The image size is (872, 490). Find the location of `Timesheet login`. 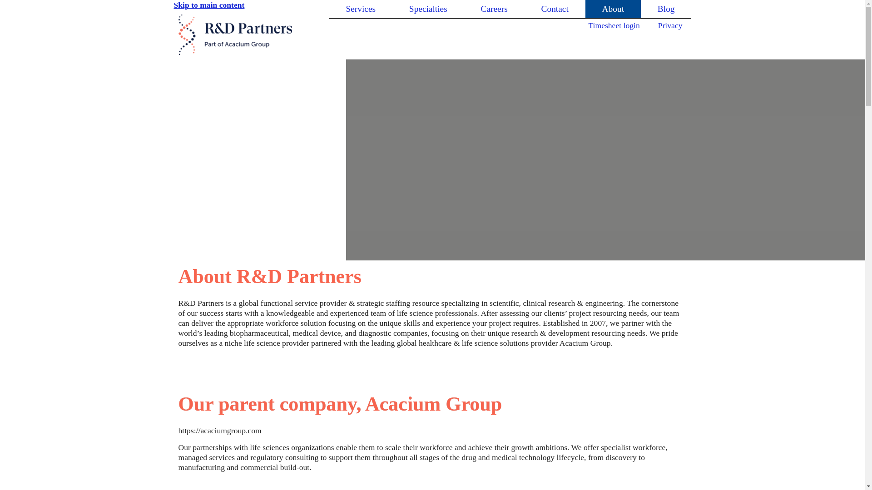

Timesheet login is located at coordinates (614, 25).